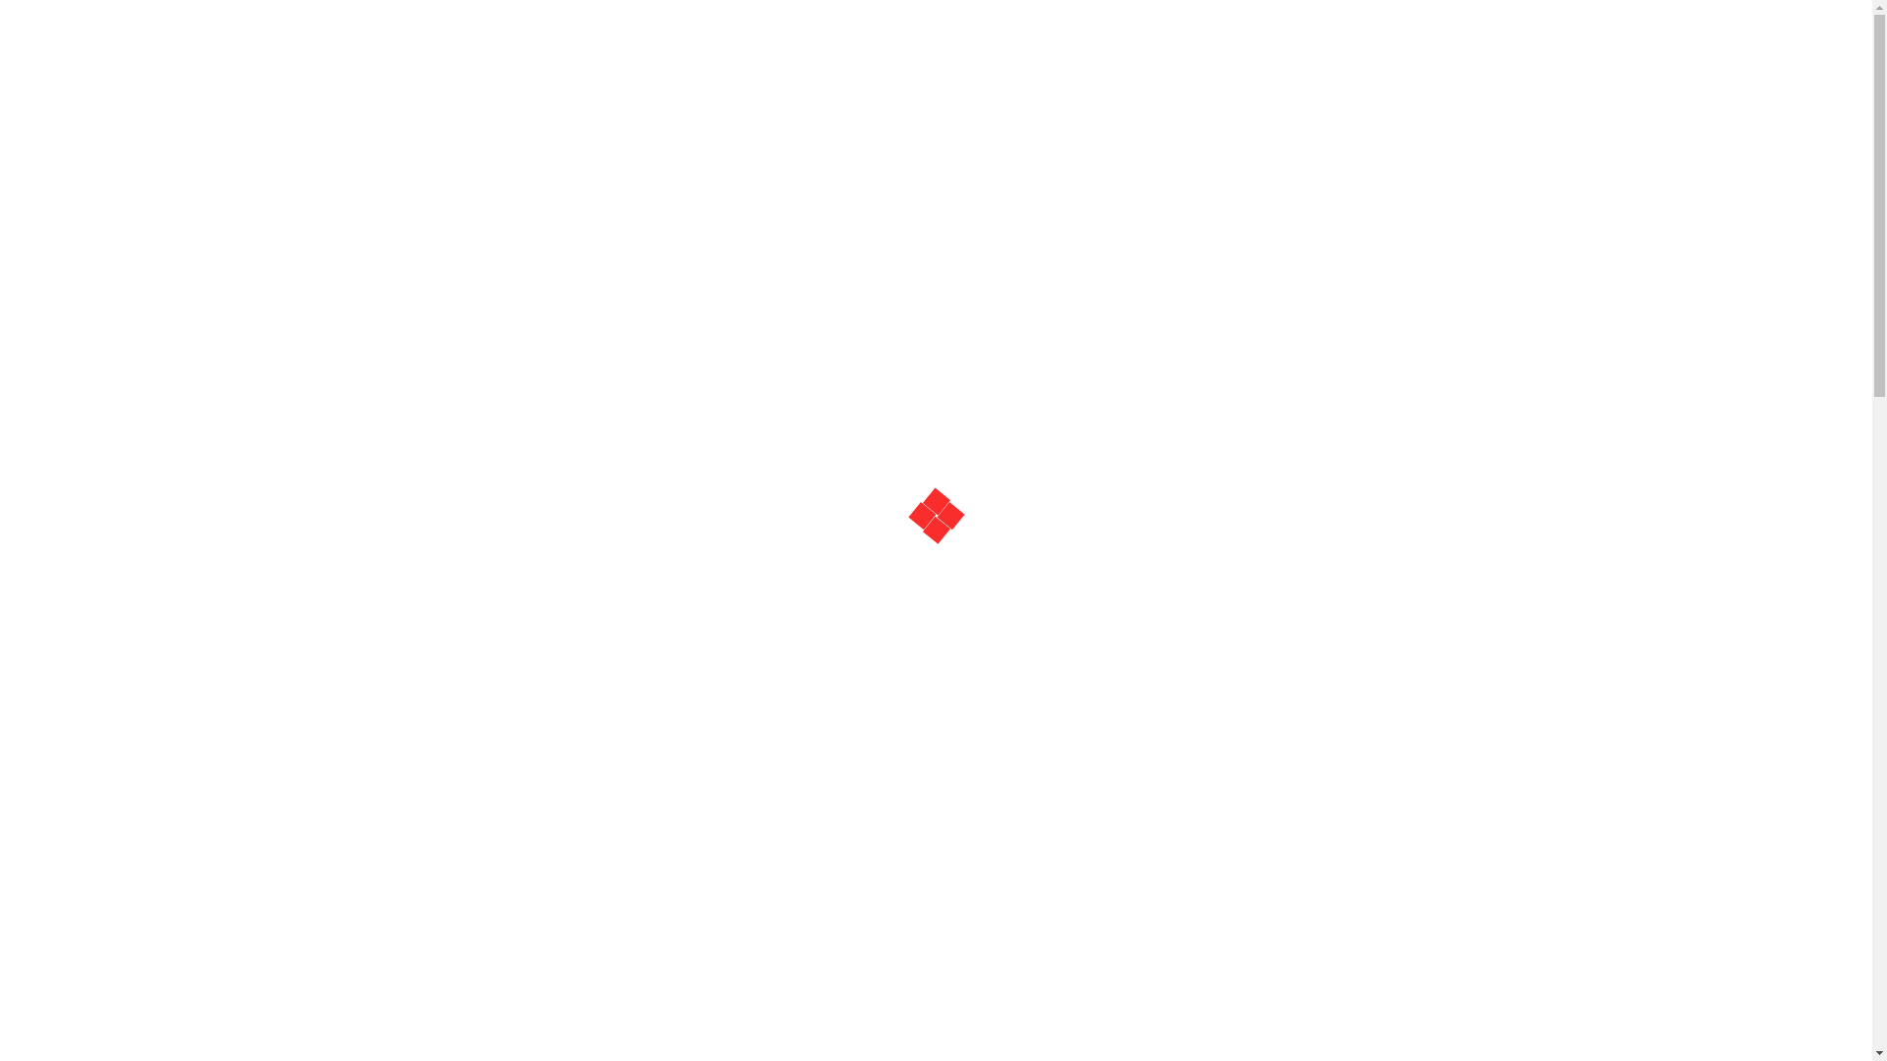 Image resolution: width=1887 pixels, height=1061 pixels. What do you see at coordinates (881, 157) in the screenshot?
I see `LOCATIONS` at bounding box center [881, 157].